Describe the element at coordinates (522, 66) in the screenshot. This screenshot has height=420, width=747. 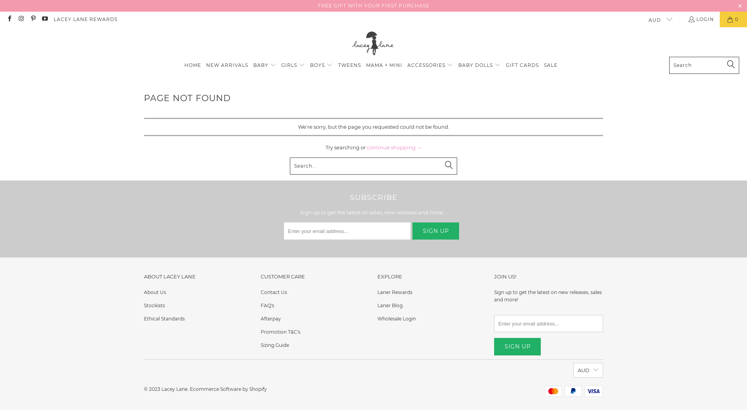
I see `GIFT CARDS` at that location.